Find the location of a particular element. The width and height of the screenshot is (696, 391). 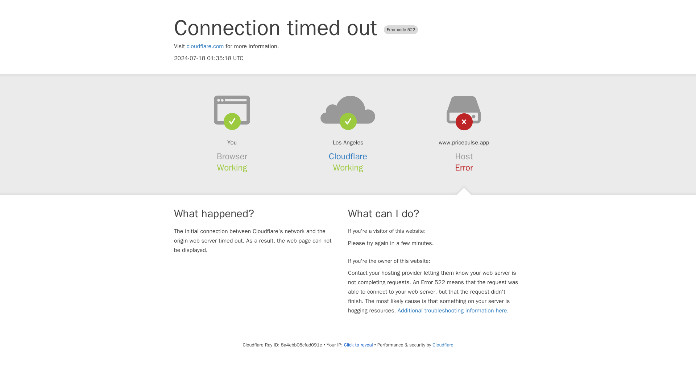

Cloudflare is located at coordinates (442, 345).